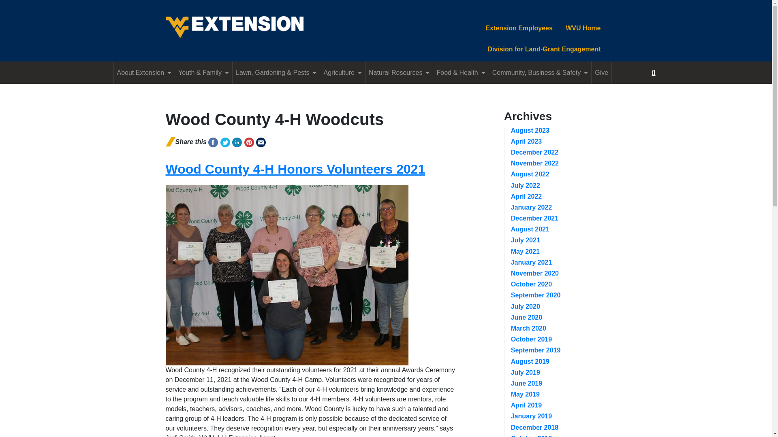 The height and width of the screenshot is (437, 778). Describe the element at coordinates (544, 49) in the screenshot. I see `Division for Land-Grant Engagement` at that location.